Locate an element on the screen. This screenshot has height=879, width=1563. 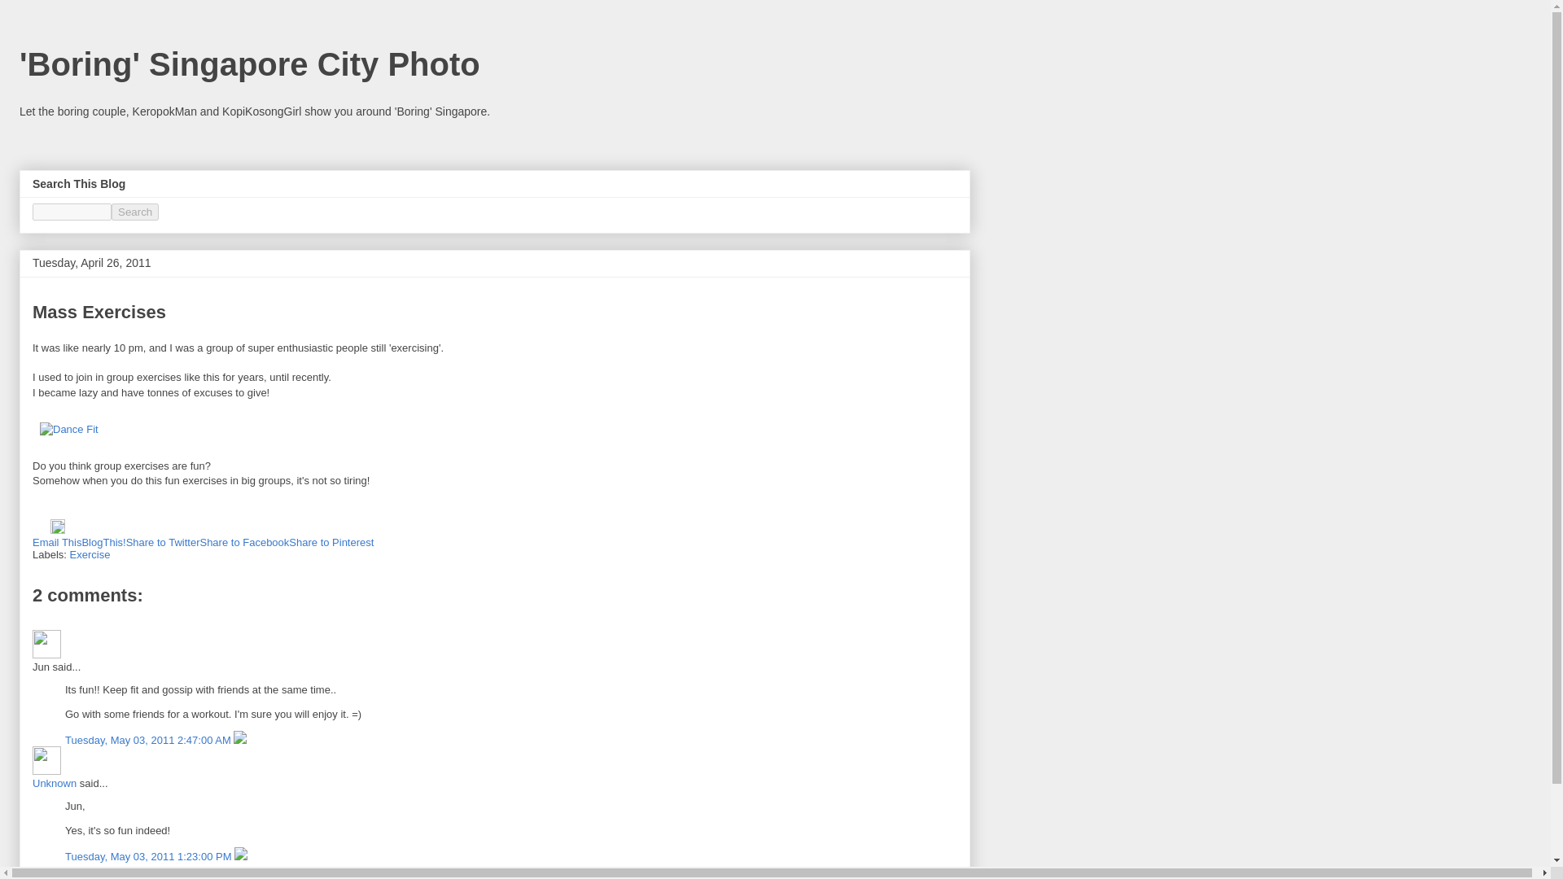
Share to Facebook is located at coordinates (244, 542).